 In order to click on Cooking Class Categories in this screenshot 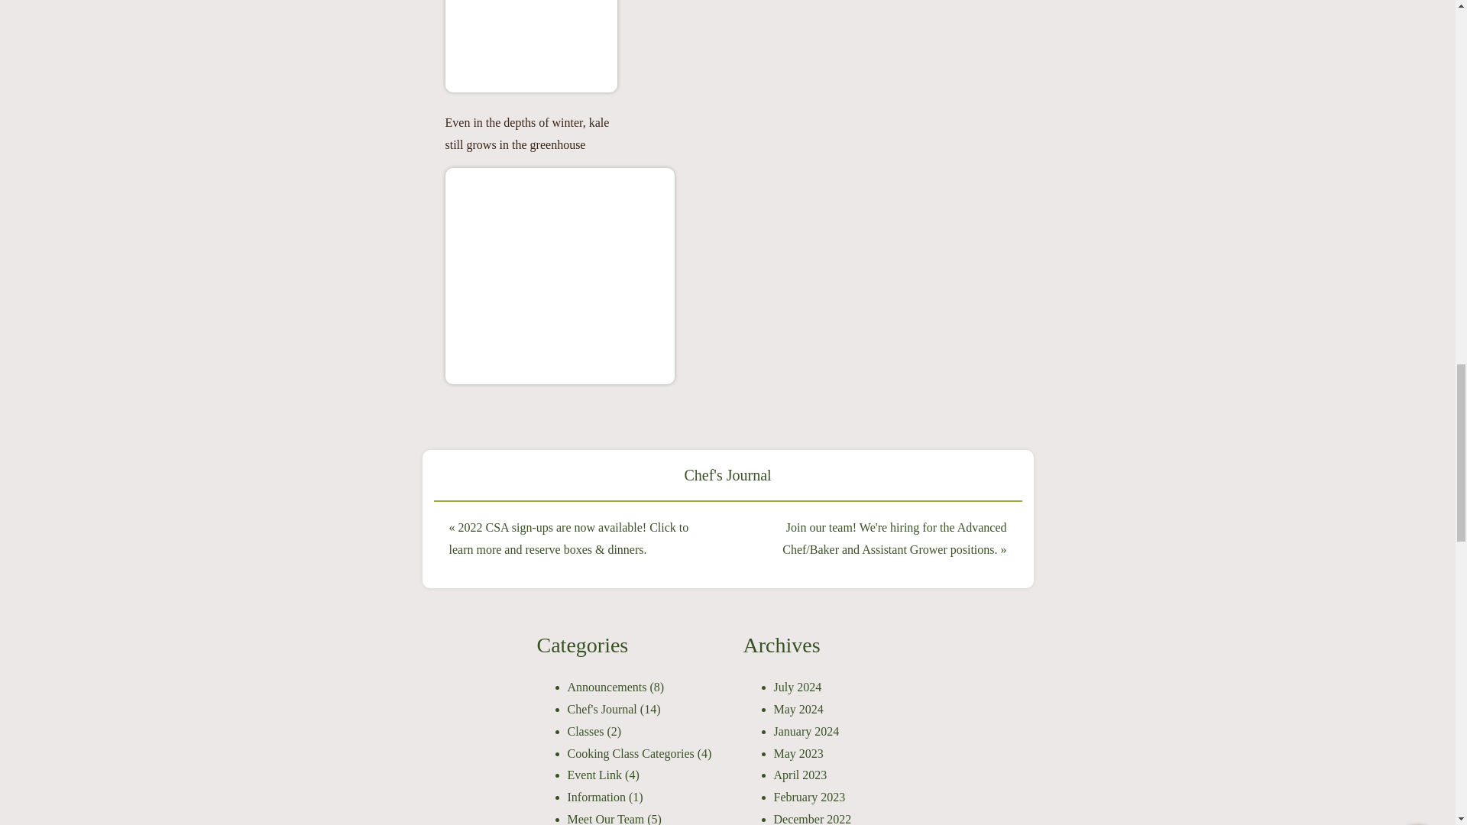, I will do `click(630, 753)`.